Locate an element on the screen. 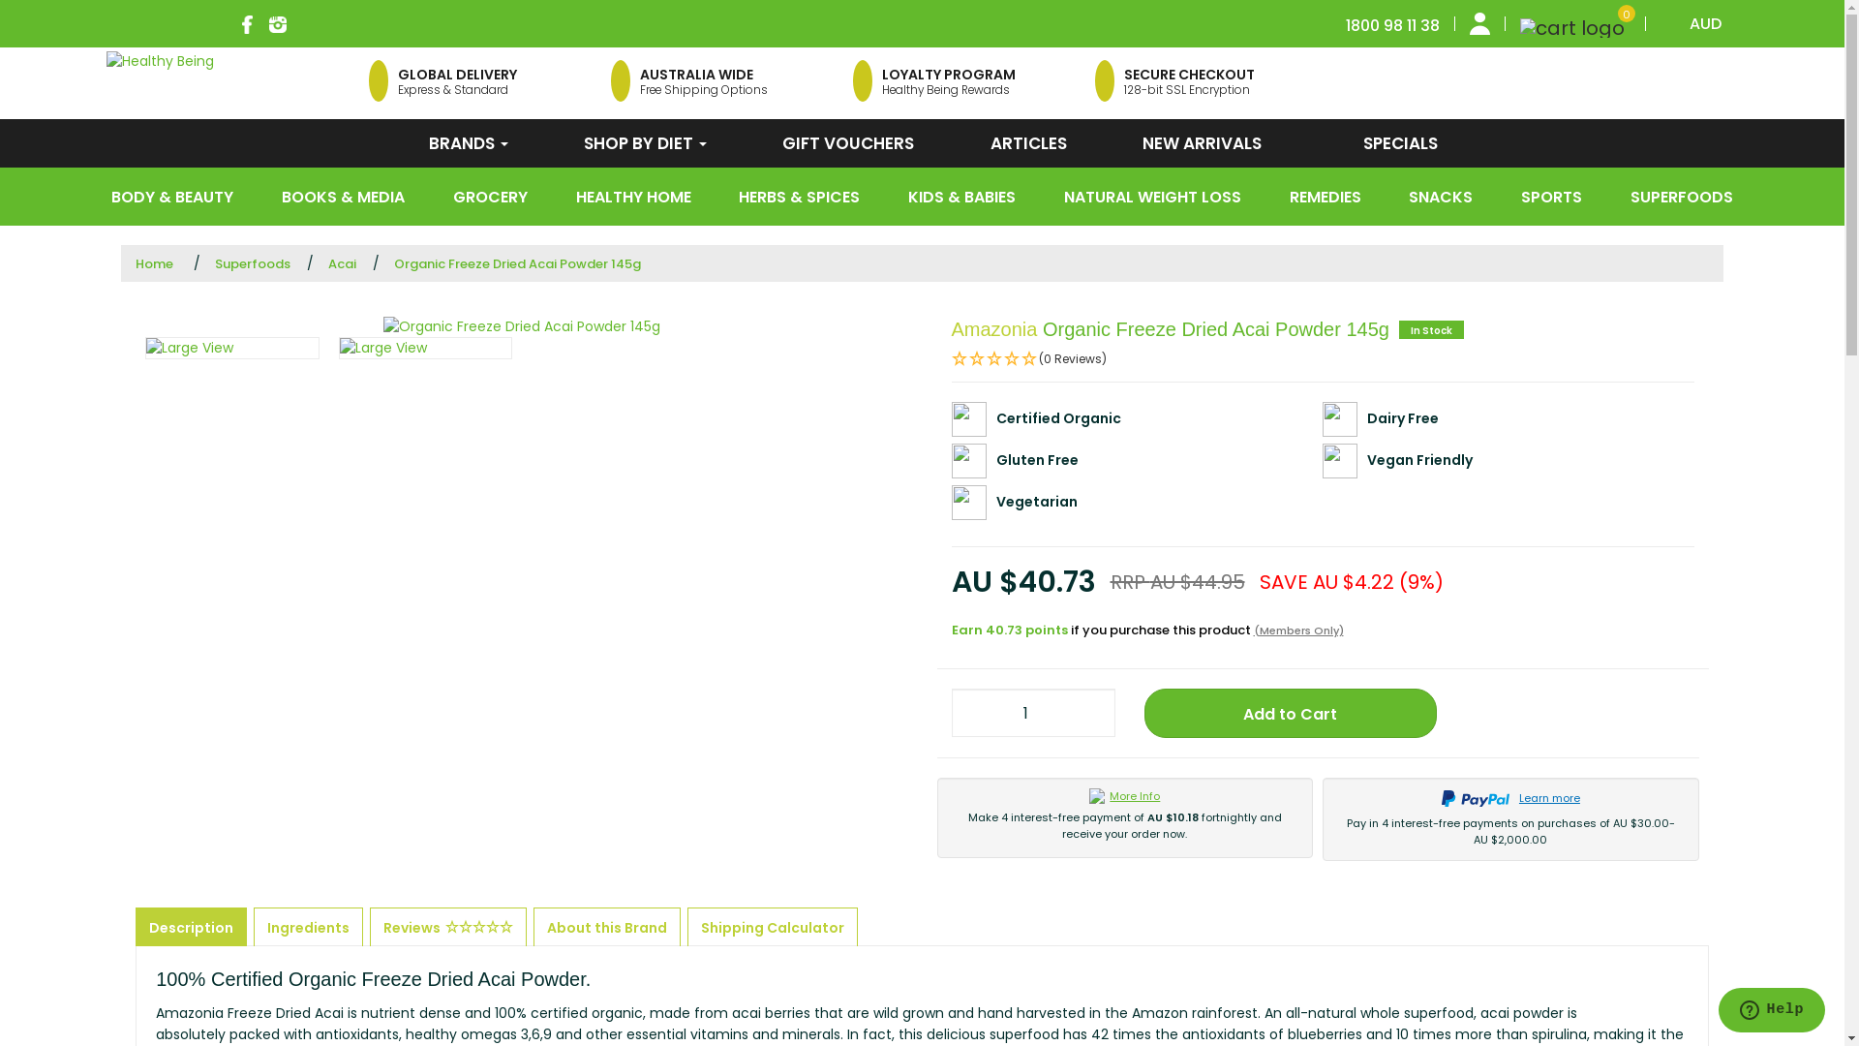 This screenshot has height=1046, width=1859. LOYALTY PROGRAM
Healthy Being Rewards is located at coordinates (934, 81).